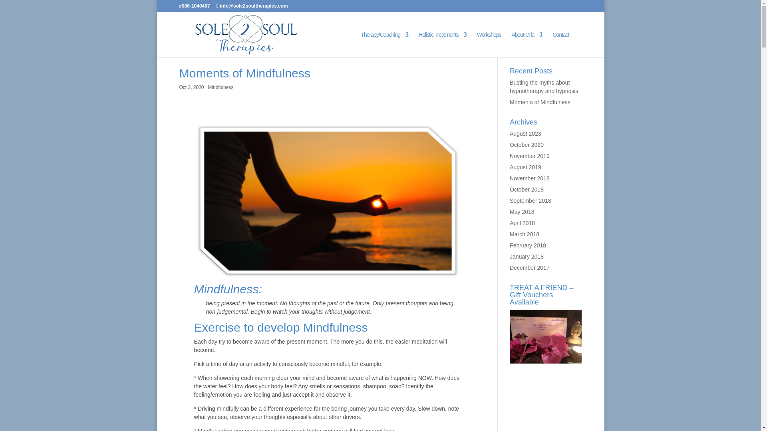 The height and width of the screenshot is (431, 767). Describe the element at coordinates (544, 87) in the screenshot. I see `Busting the myths about hypnotherapy and hypnosis` at that location.